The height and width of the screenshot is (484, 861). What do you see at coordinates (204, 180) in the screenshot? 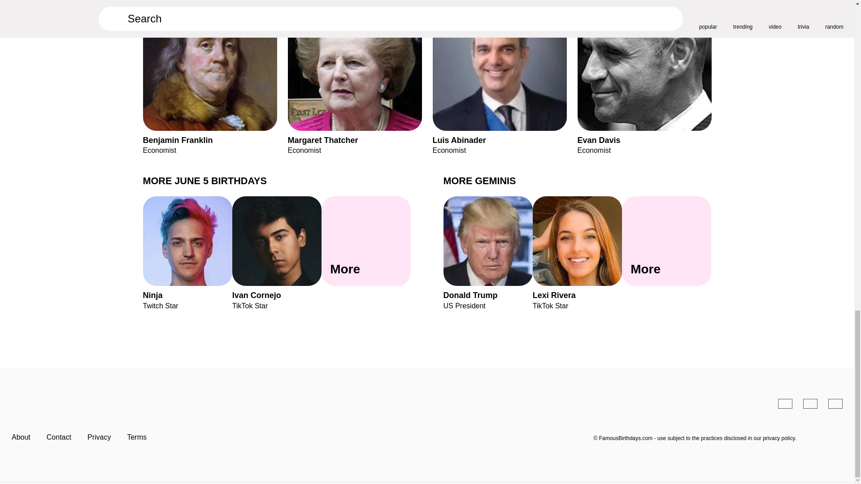
I see `MORE JUNE 5 BIRTHDAYS` at bounding box center [204, 180].